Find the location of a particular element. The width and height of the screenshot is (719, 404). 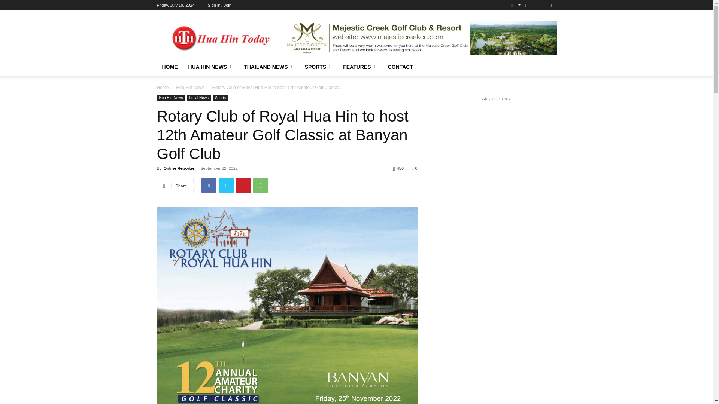

Facebook is located at coordinates (526, 5).